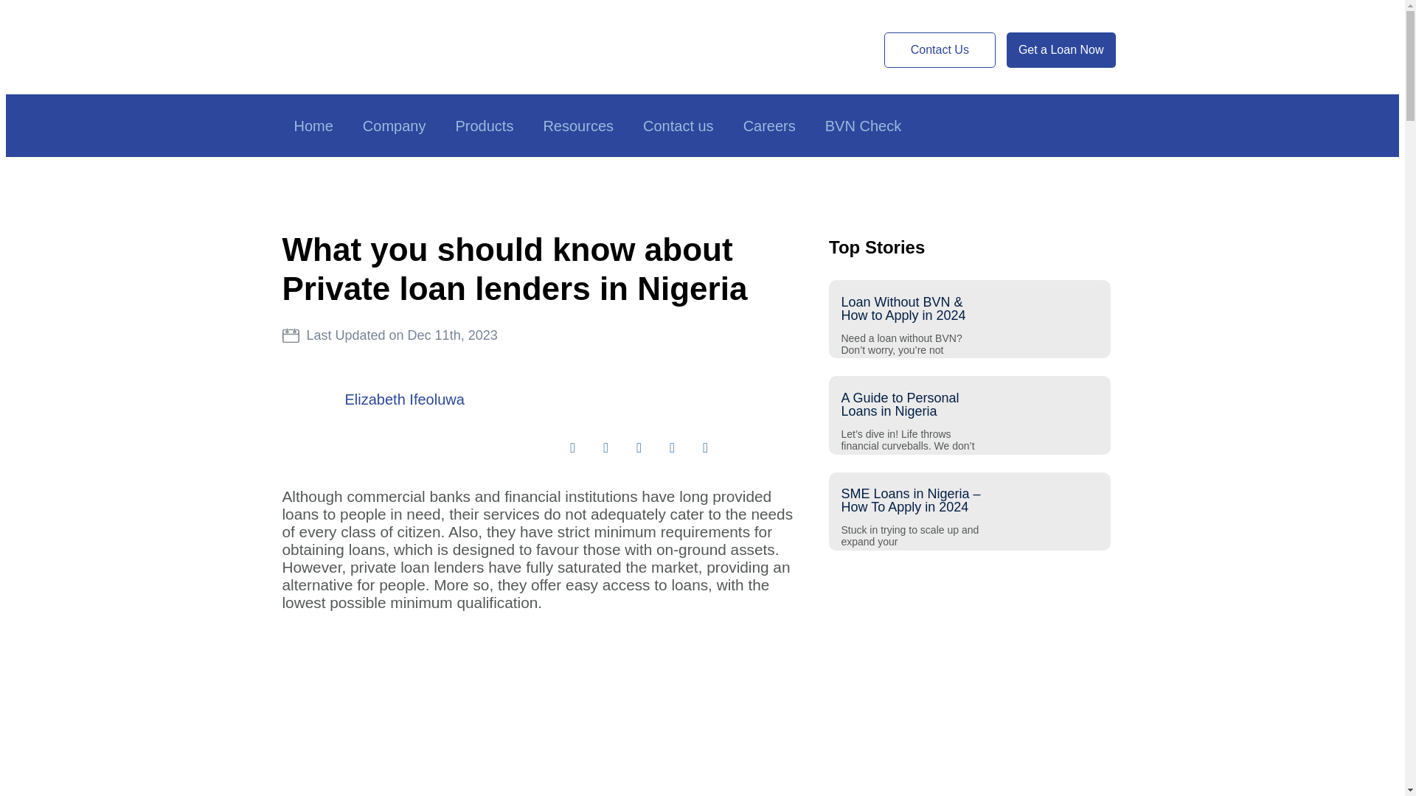 Image resolution: width=1416 pixels, height=796 pixels. What do you see at coordinates (940, 50) in the screenshot?
I see `Contact Us` at bounding box center [940, 50].